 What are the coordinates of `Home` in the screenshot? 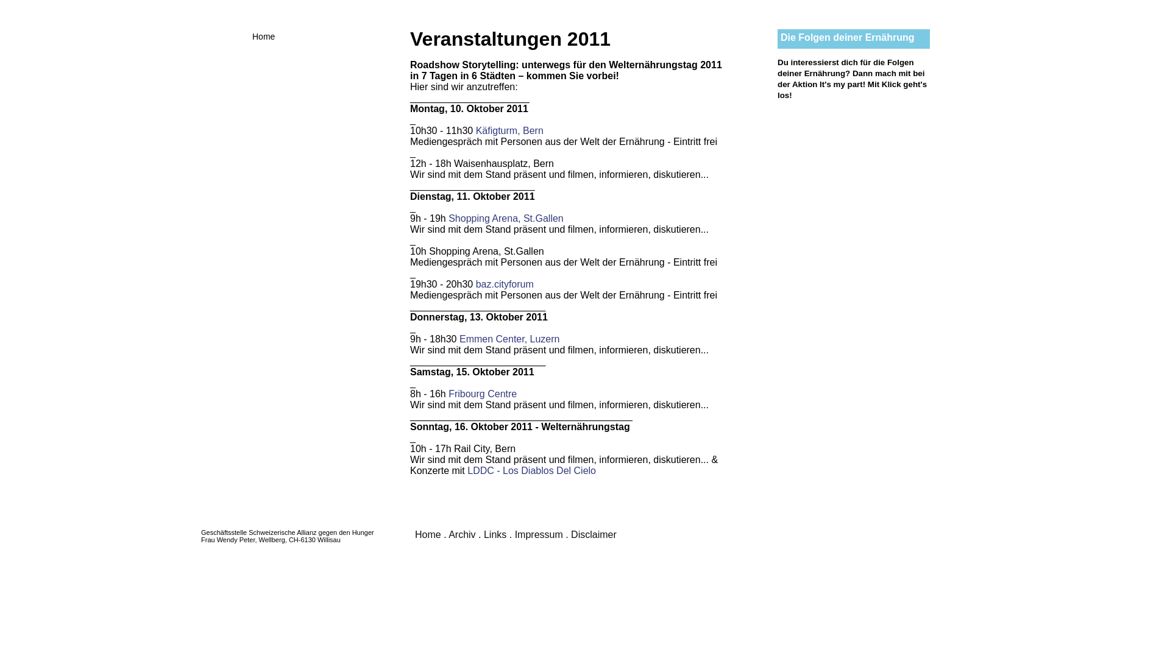 It's located at (317, 37).